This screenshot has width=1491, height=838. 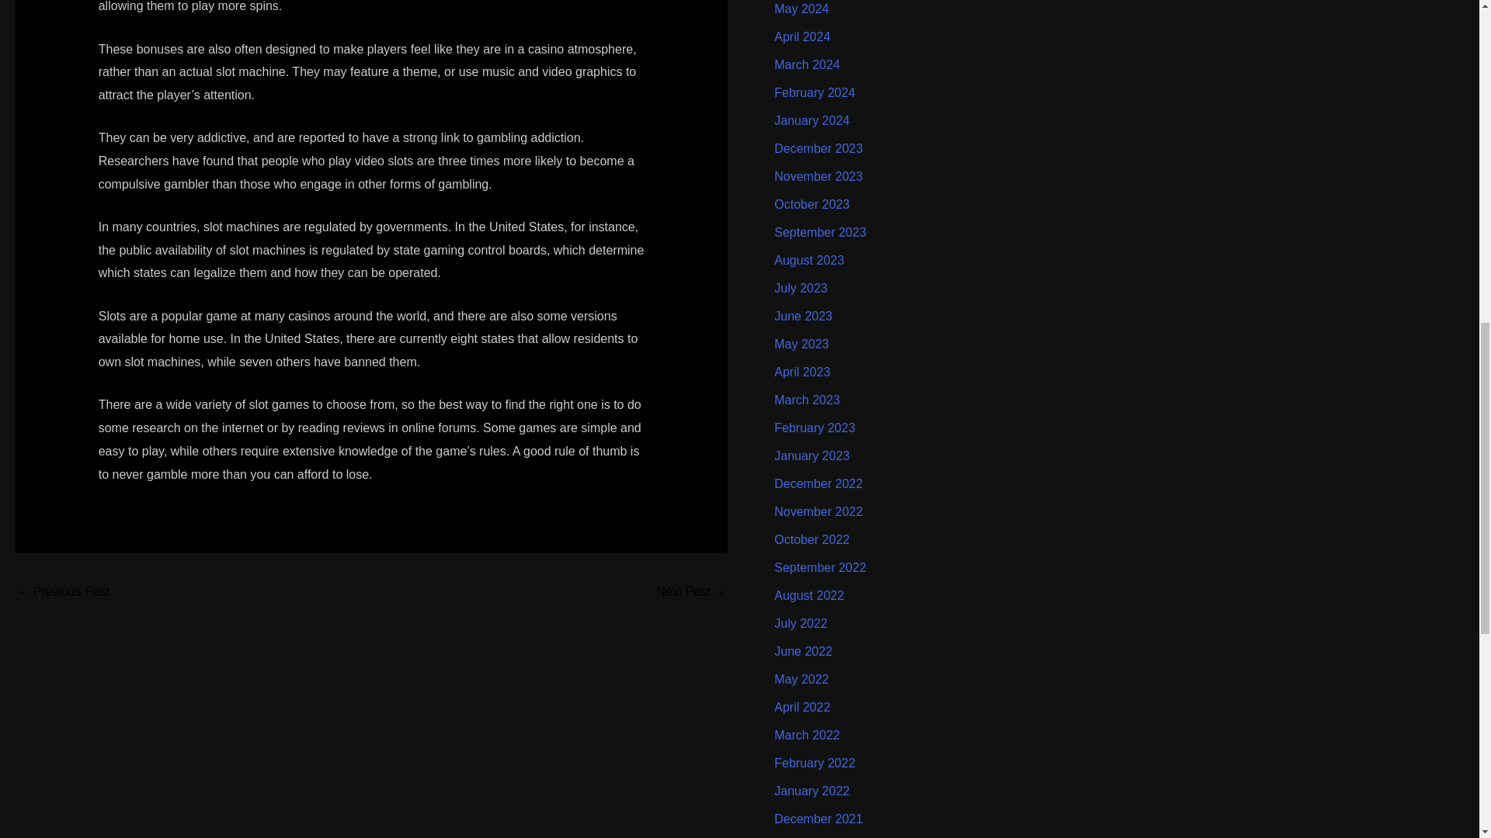 I want to click on January 2024, so click(x=812, y=120).